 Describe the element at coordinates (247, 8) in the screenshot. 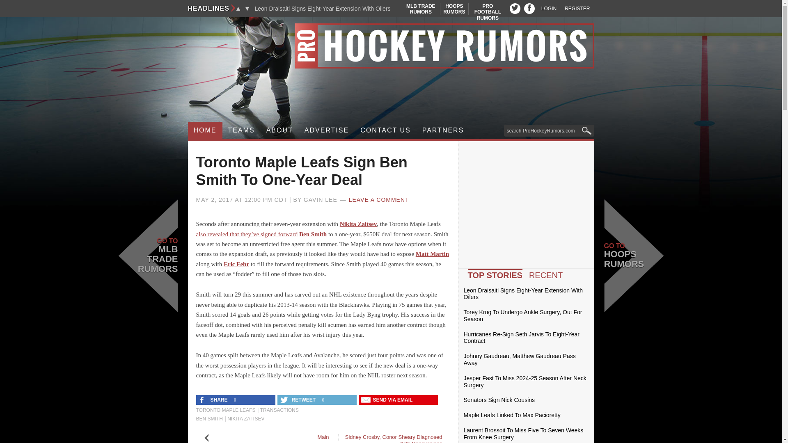

I see `Pro Hockey Rumors` at that location.